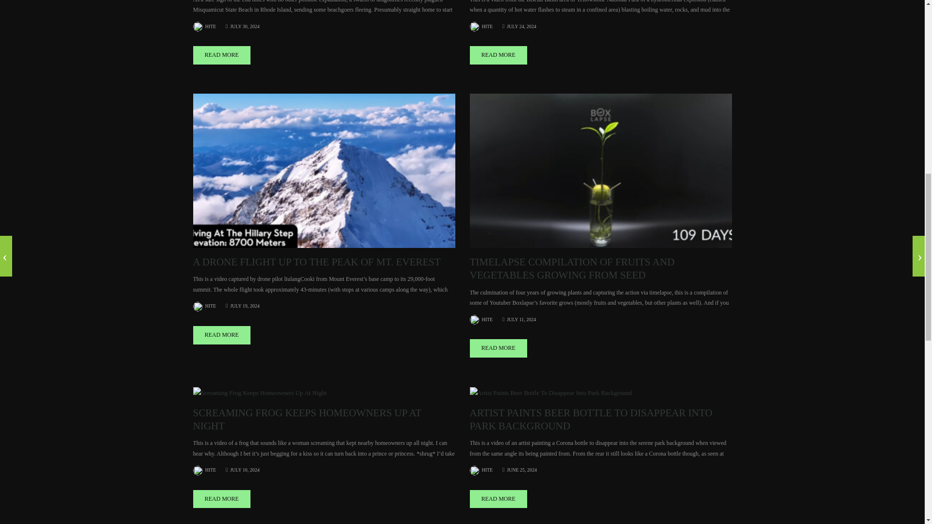 The image size is (932, 524). What do you see at coordinates (324, 170) in the screenshot?
I see `A Drone Flight Up To The Peak Of Mt. Everest` at bounding box center [324, 170].